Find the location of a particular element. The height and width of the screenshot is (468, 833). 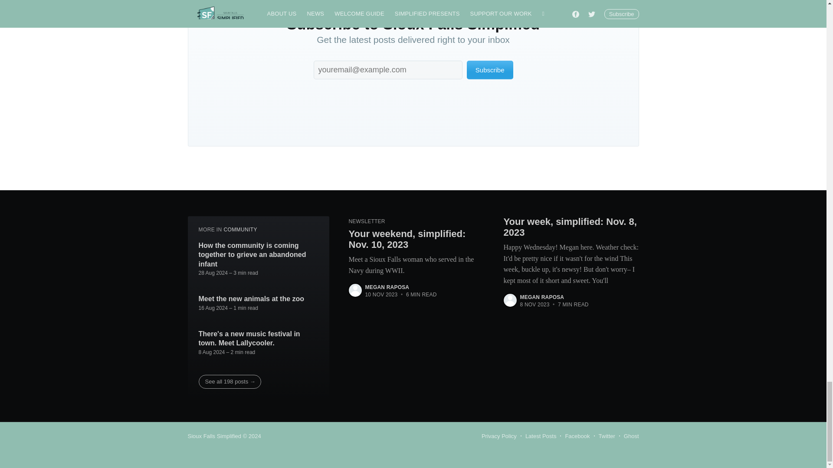

There's a new music festival in town. Meet Lallycooler. is located at coordinates (259, 339).